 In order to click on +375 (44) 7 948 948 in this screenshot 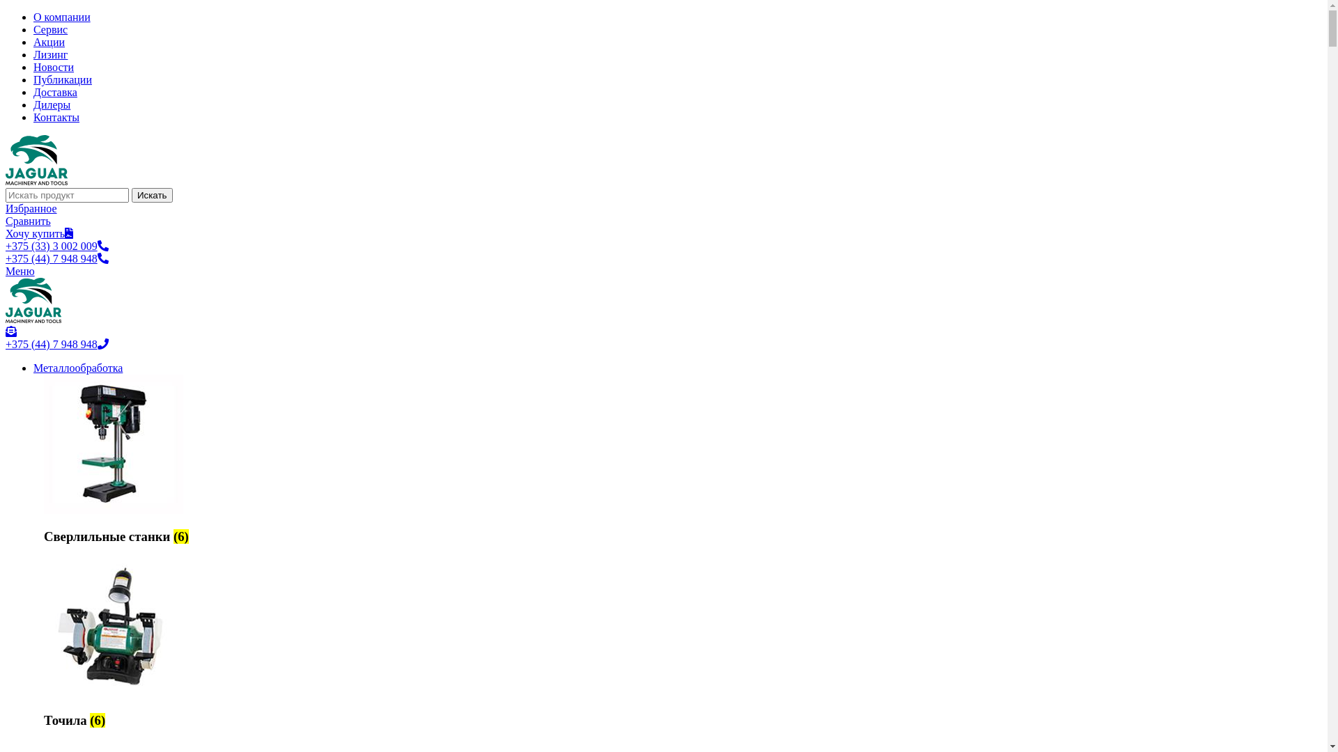, I will do `click(57, 344)`.